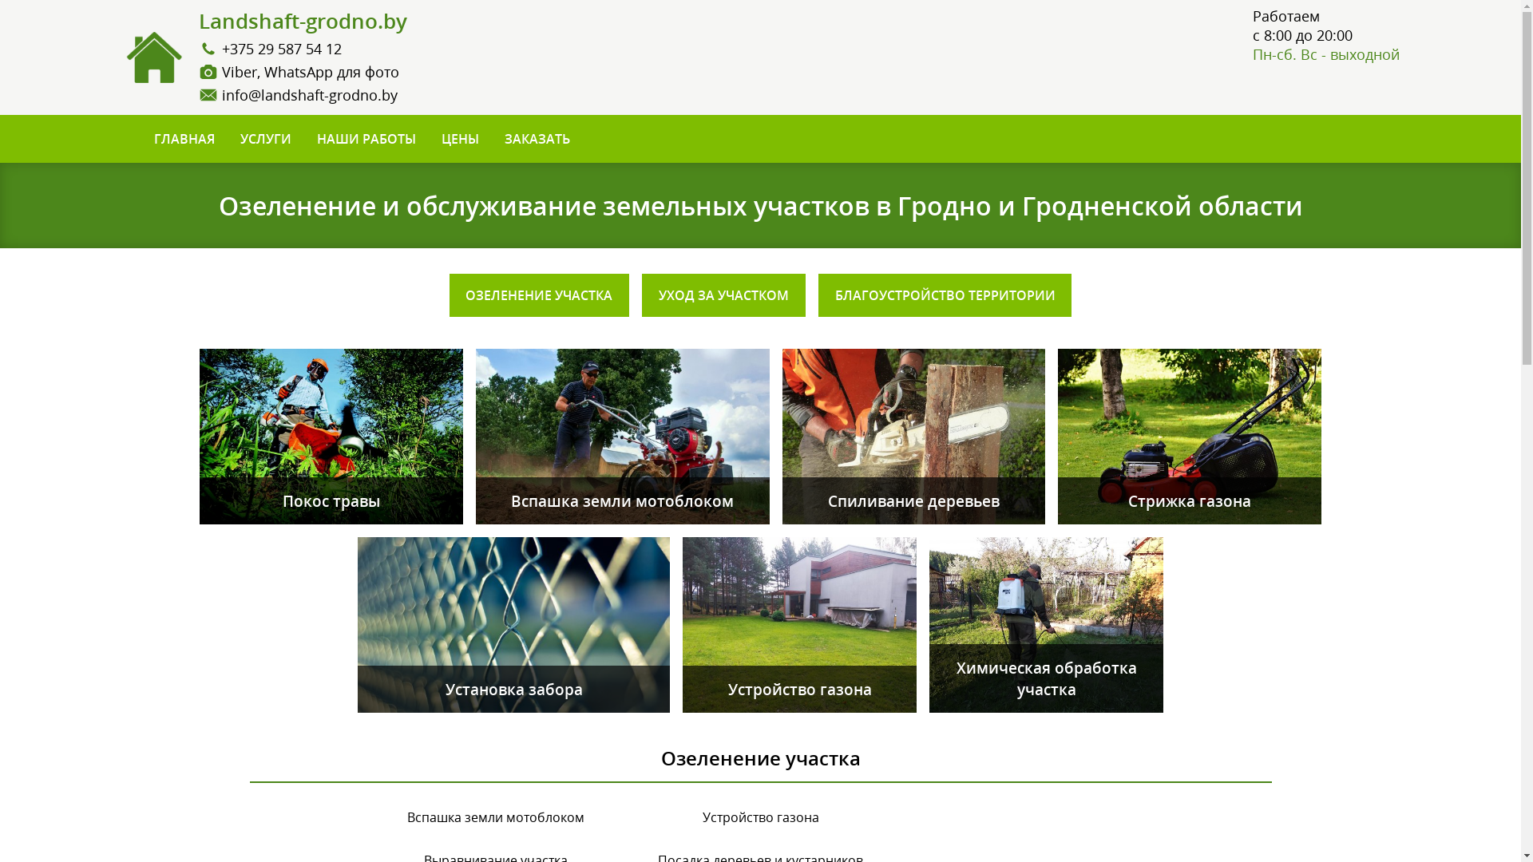 This screenshot has height=862, width=1533. What do you see at coordinates (302, 22) in the screenshot?
I see `Landshaft-grodno.by` at bounding box center [302, 22].